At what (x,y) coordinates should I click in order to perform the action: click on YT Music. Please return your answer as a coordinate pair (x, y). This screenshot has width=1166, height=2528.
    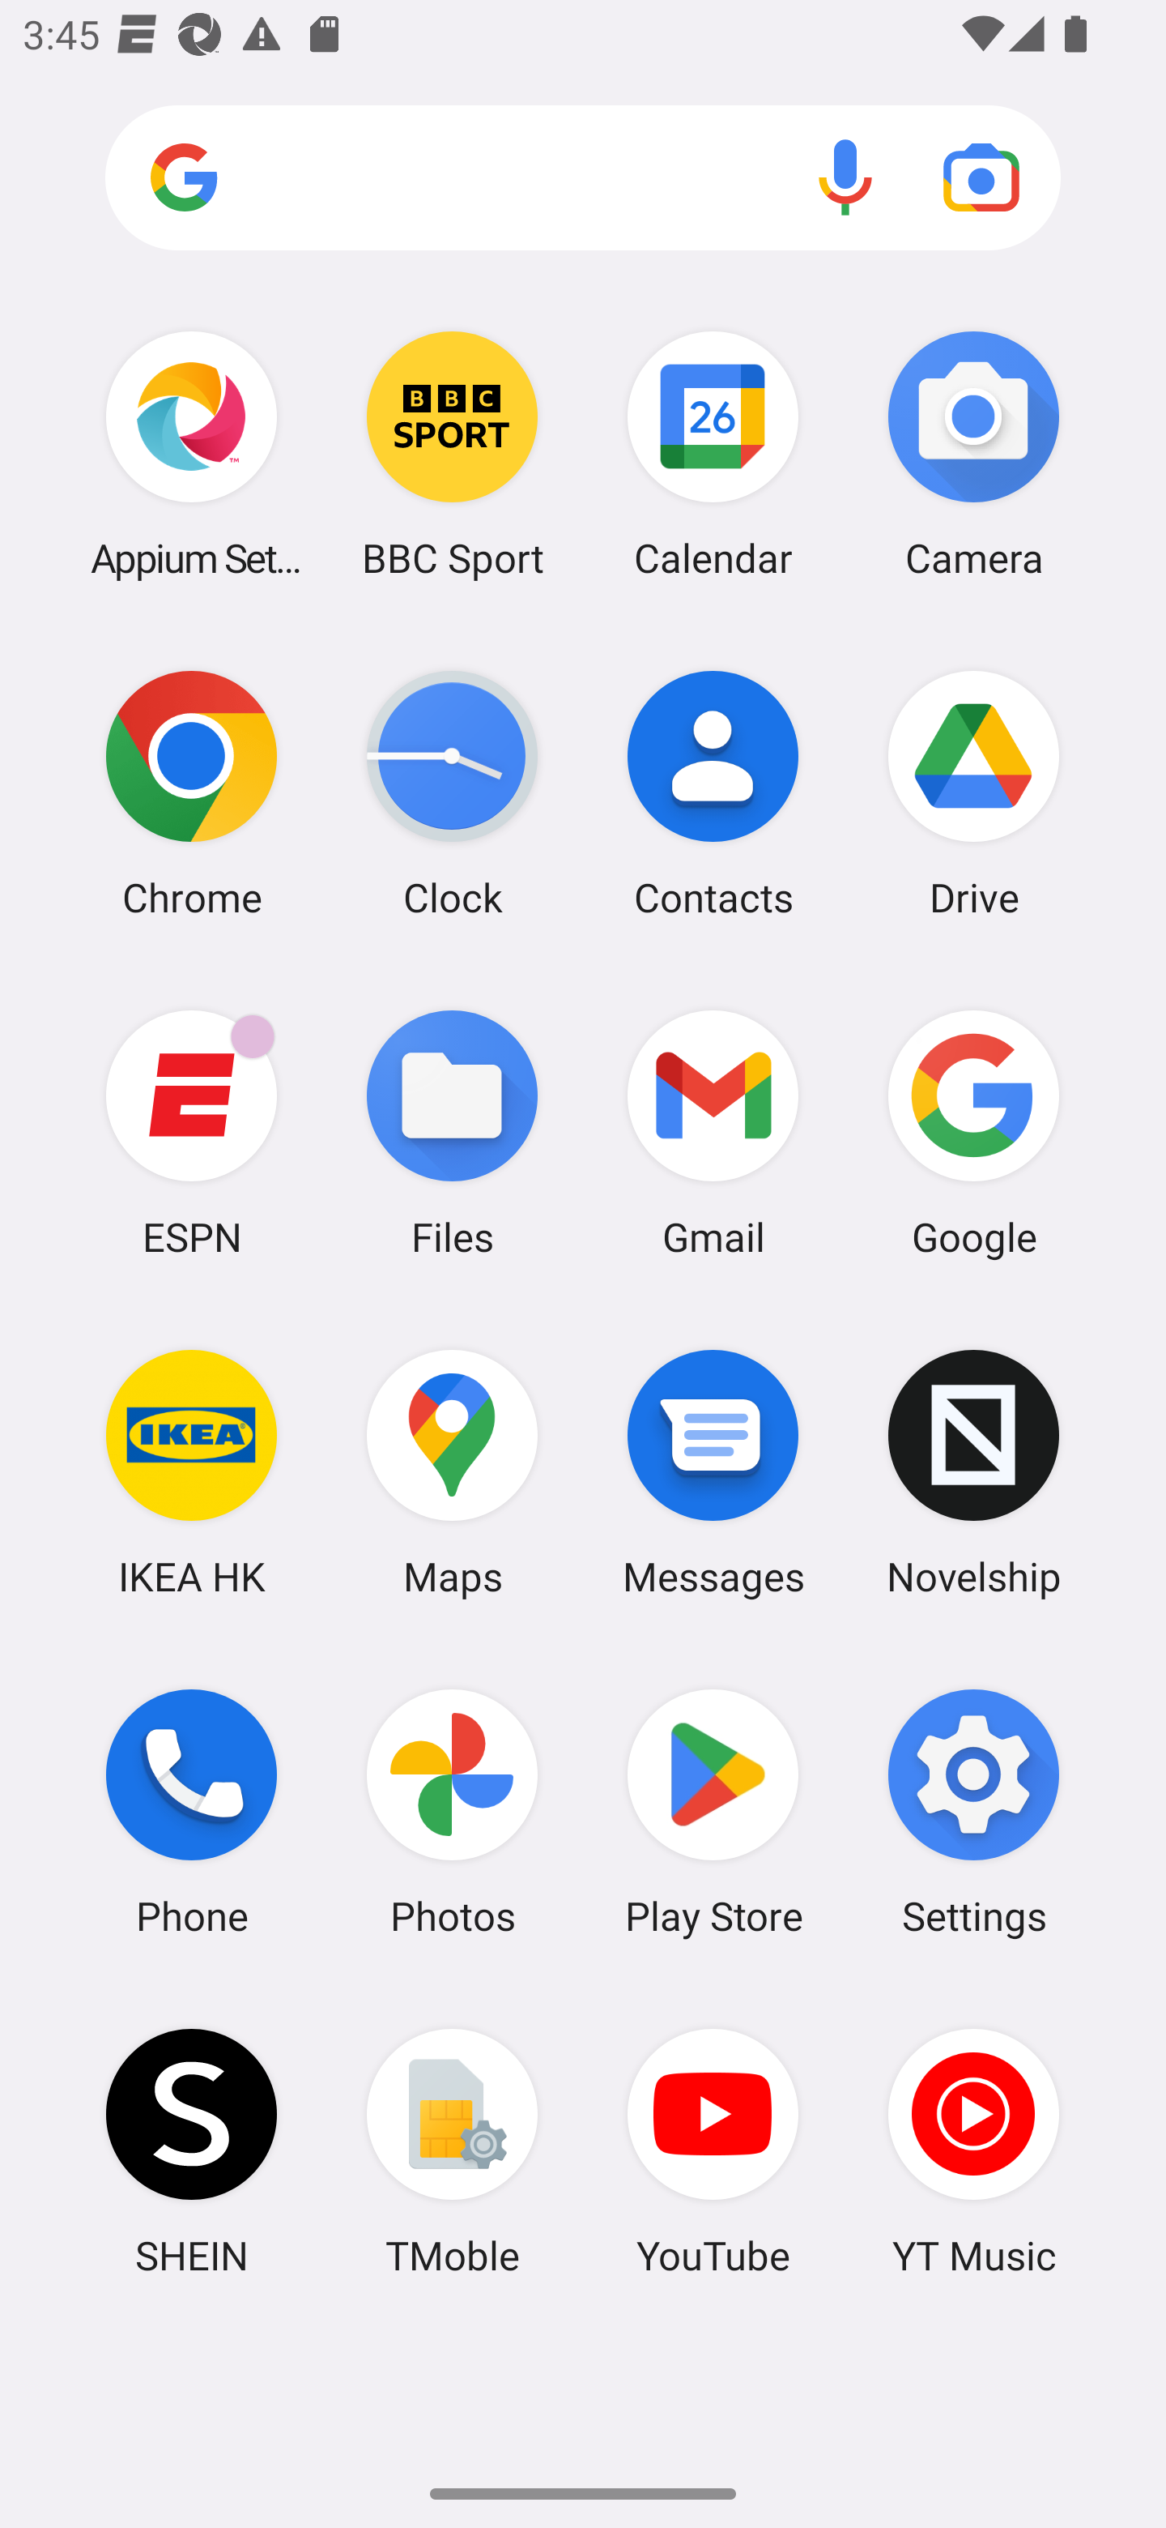
    Looking at the image, I should click on (973, 2151).